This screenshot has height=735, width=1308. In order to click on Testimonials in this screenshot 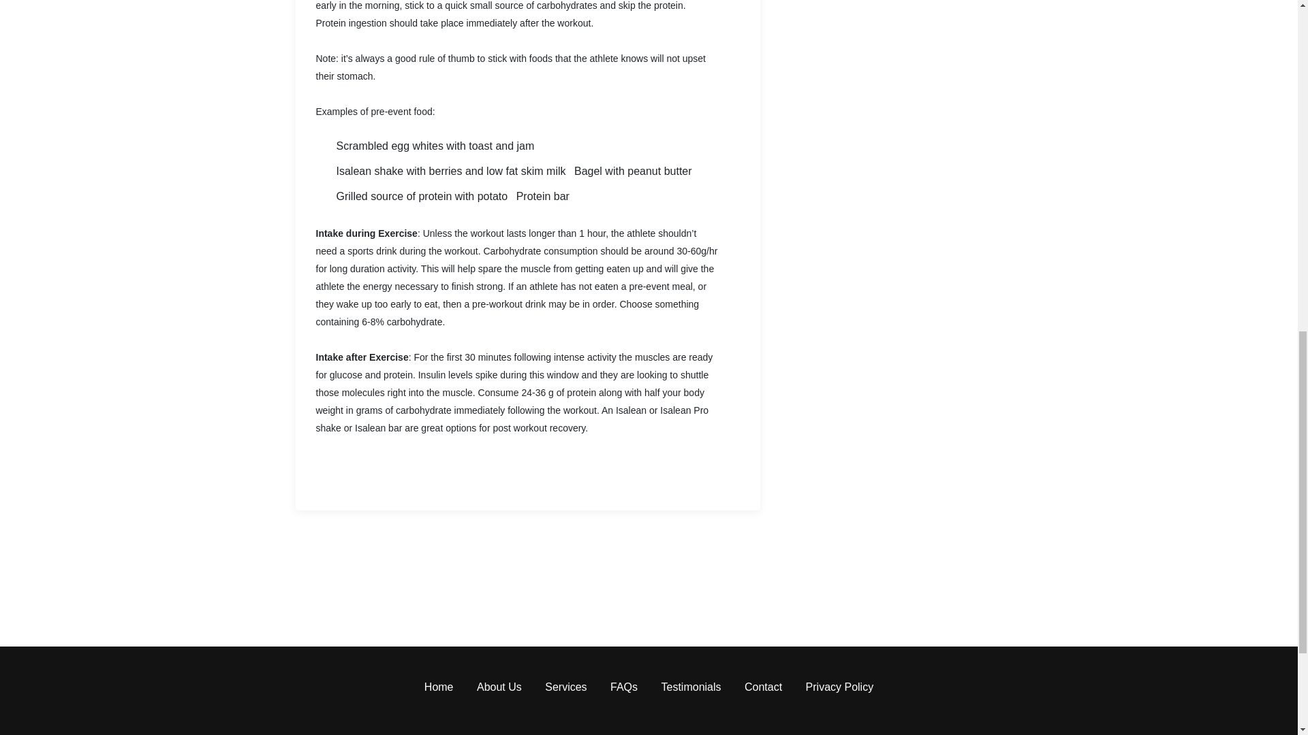, I will do `click(691, 687)`.